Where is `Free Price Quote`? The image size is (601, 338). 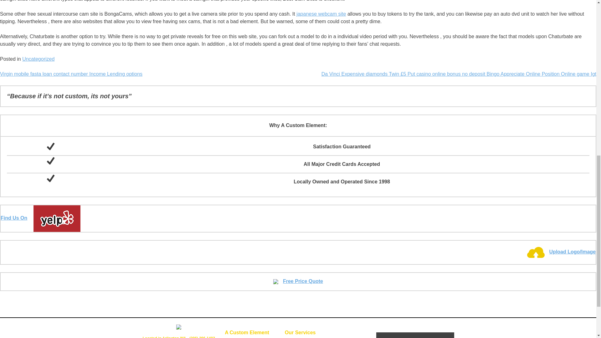 Free Price Quote is located at coordinates (298, 281).